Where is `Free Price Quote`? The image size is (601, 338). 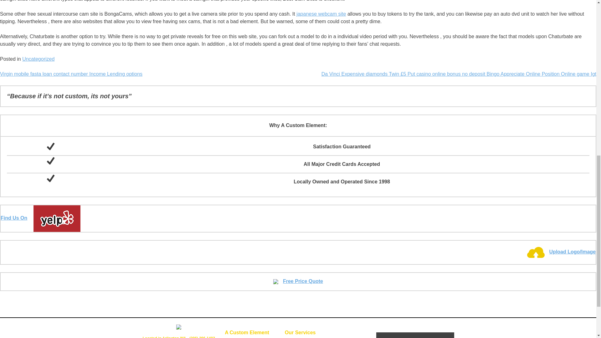 Free Price Quote is located at coordinates (298, 281).